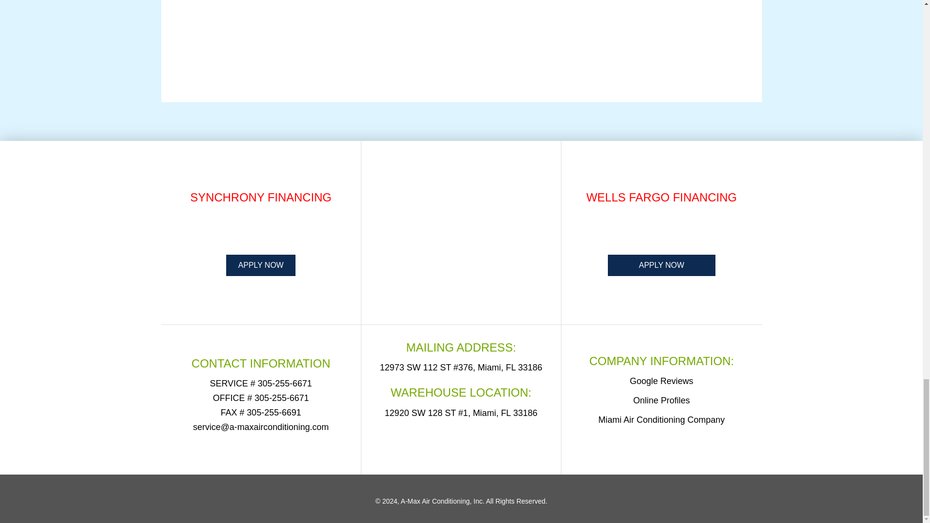  I want to click on 305-255-6671, so click(284, 384).